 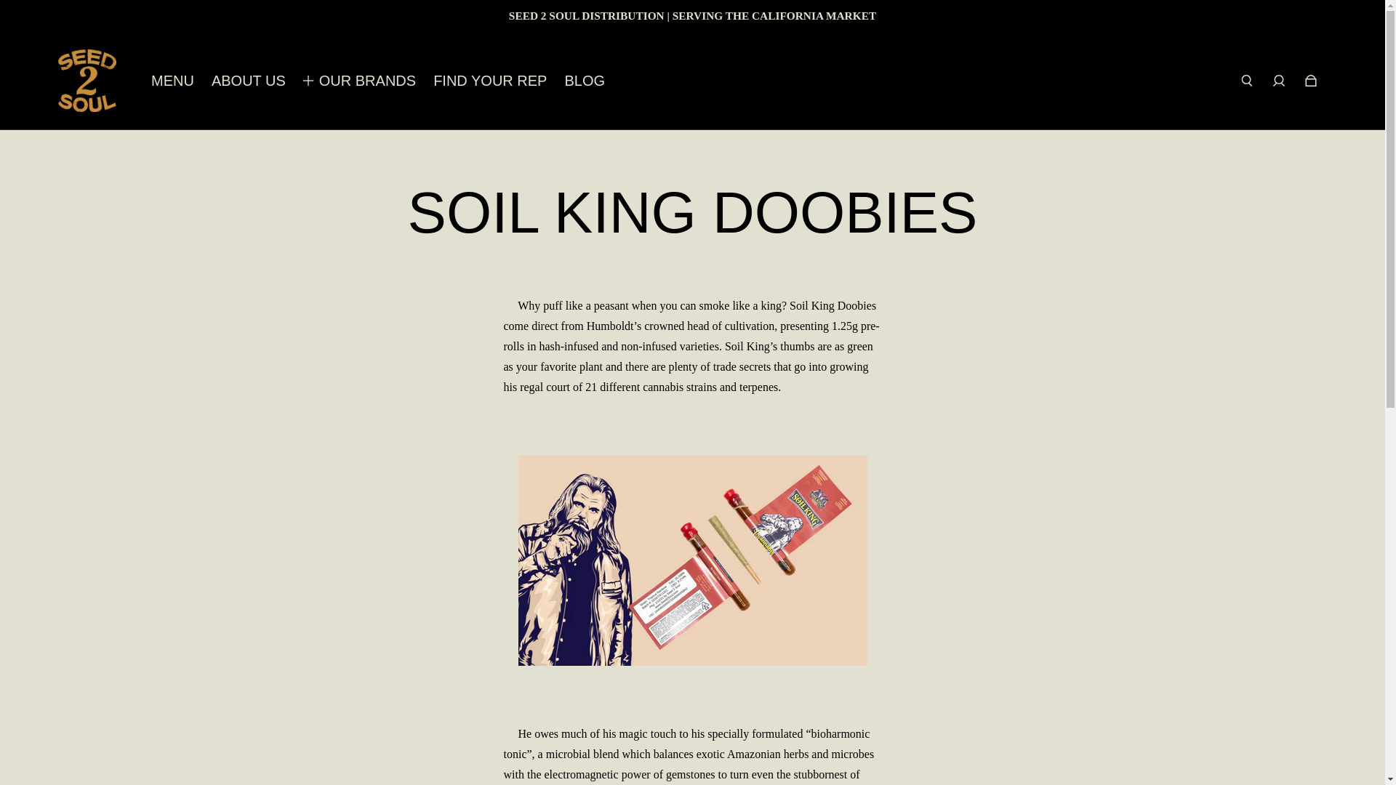 What do you see at coordinates (172, 80) in the screenshot?
I see `MENU` at bounding box center [172, 80].